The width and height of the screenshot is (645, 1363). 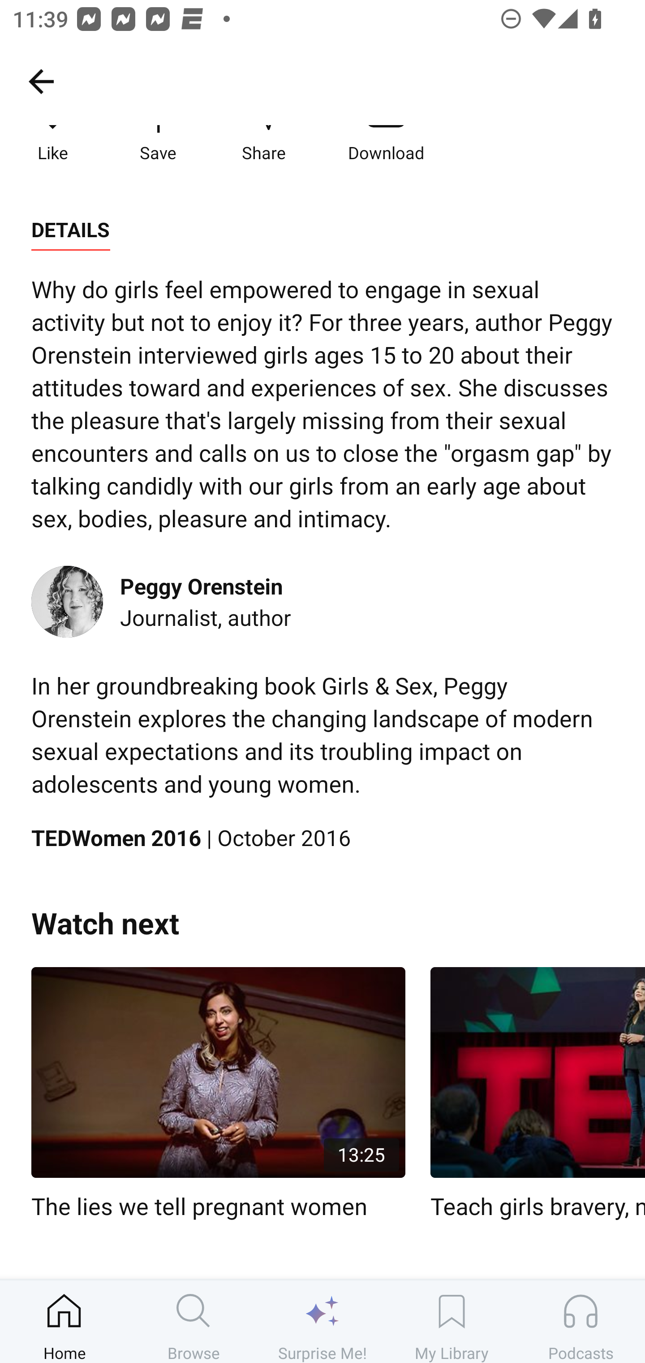 I want to click on Download, so click(x=386, y=144).